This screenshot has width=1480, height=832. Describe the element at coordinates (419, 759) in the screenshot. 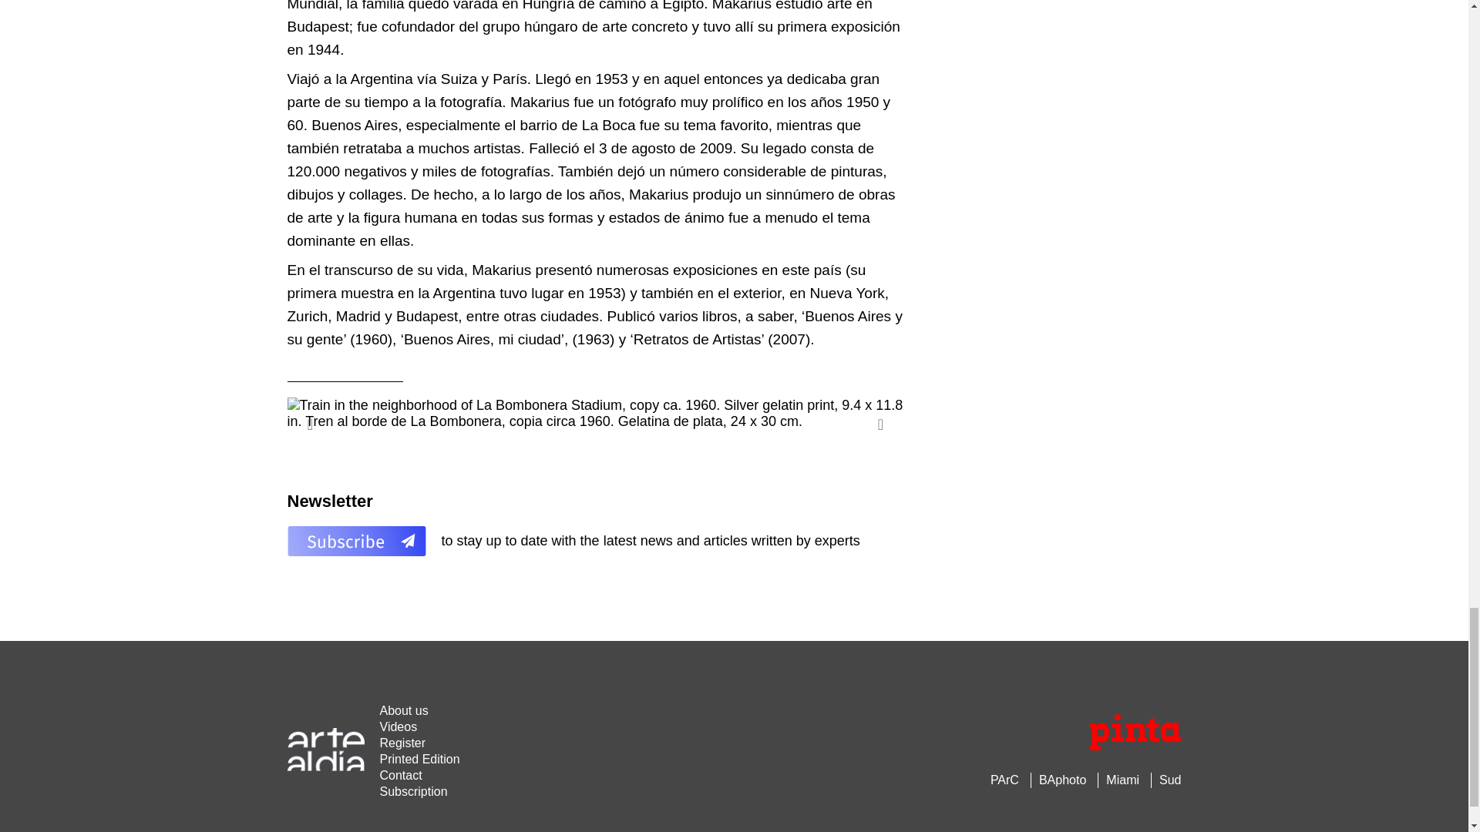

I see `Printed Edition` at that location.